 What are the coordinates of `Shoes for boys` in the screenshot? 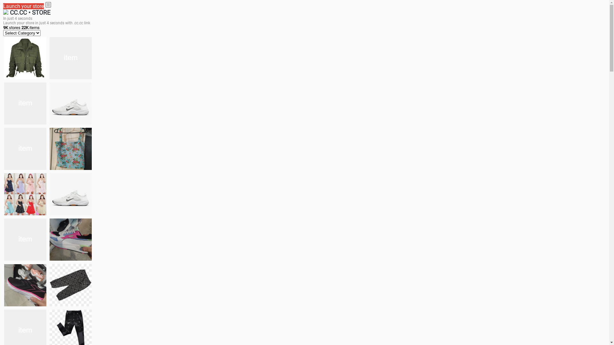 It's located at (71, 103).